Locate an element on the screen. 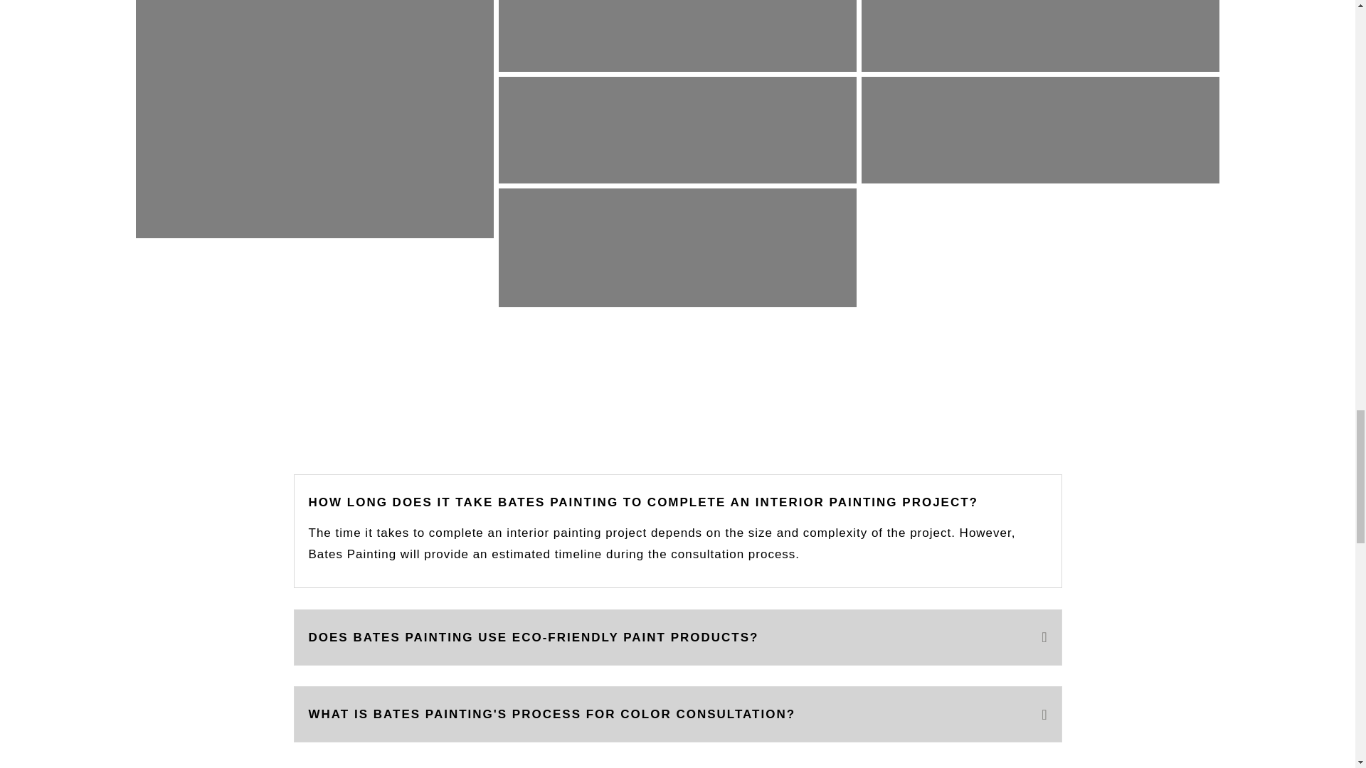  Interior Painting Services in Kansas City, MO 4 is located at coordinates (242, 119).